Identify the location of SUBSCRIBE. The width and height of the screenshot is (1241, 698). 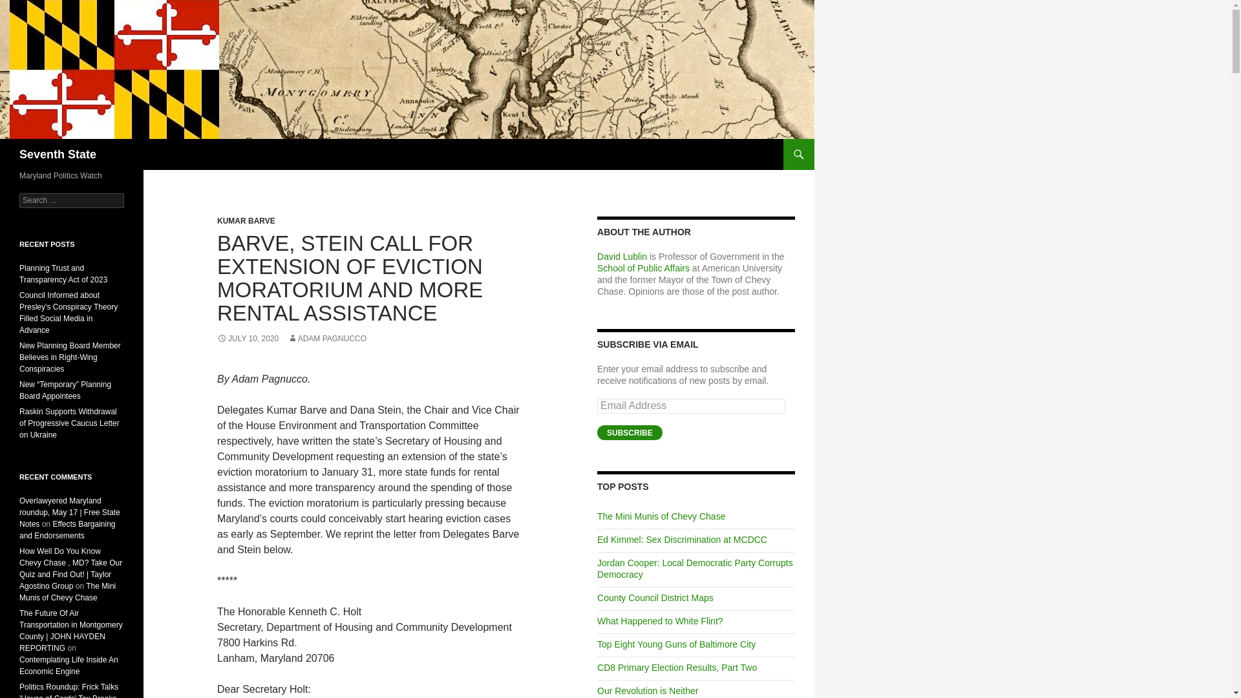
(630, 432).